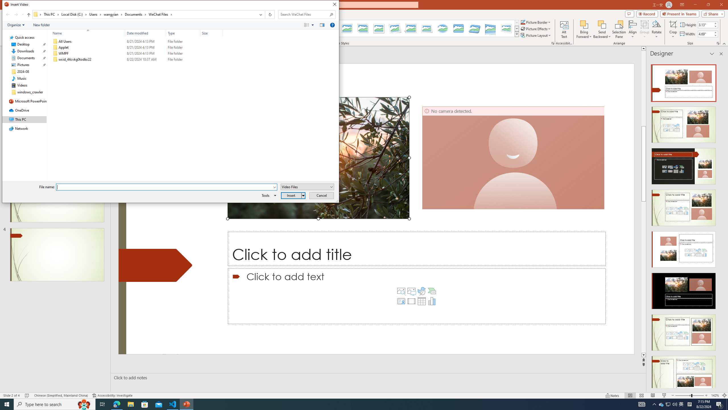 This screenshot has height=410, width=728. Describe the element at coordinates (16, 25) in the screenshot. I see `Organize` at that location.